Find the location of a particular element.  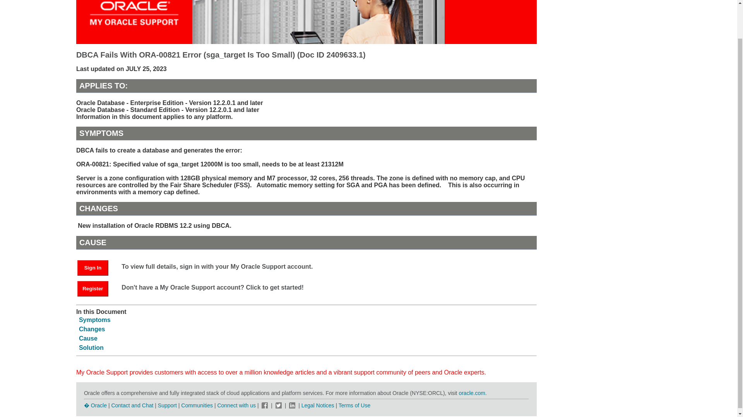

Terms of Use is located at coordinates (354, 405).